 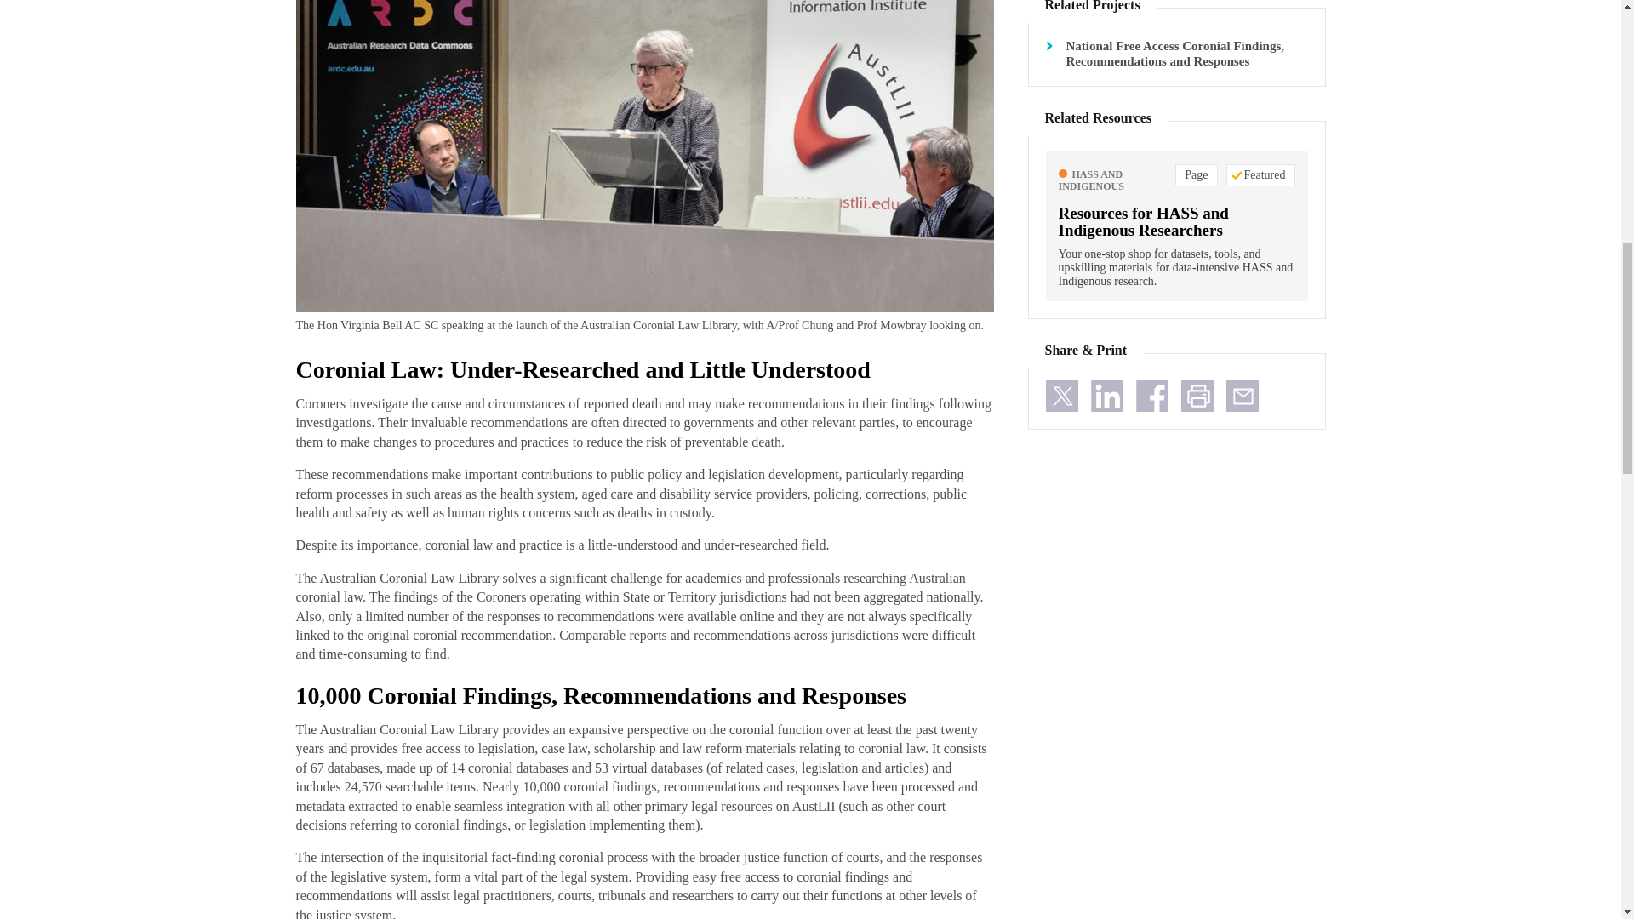 What do you see at coordinates (1151, 395) in the screenshot?
I see `Share on Facebook` at bounding box center [1151, 395].